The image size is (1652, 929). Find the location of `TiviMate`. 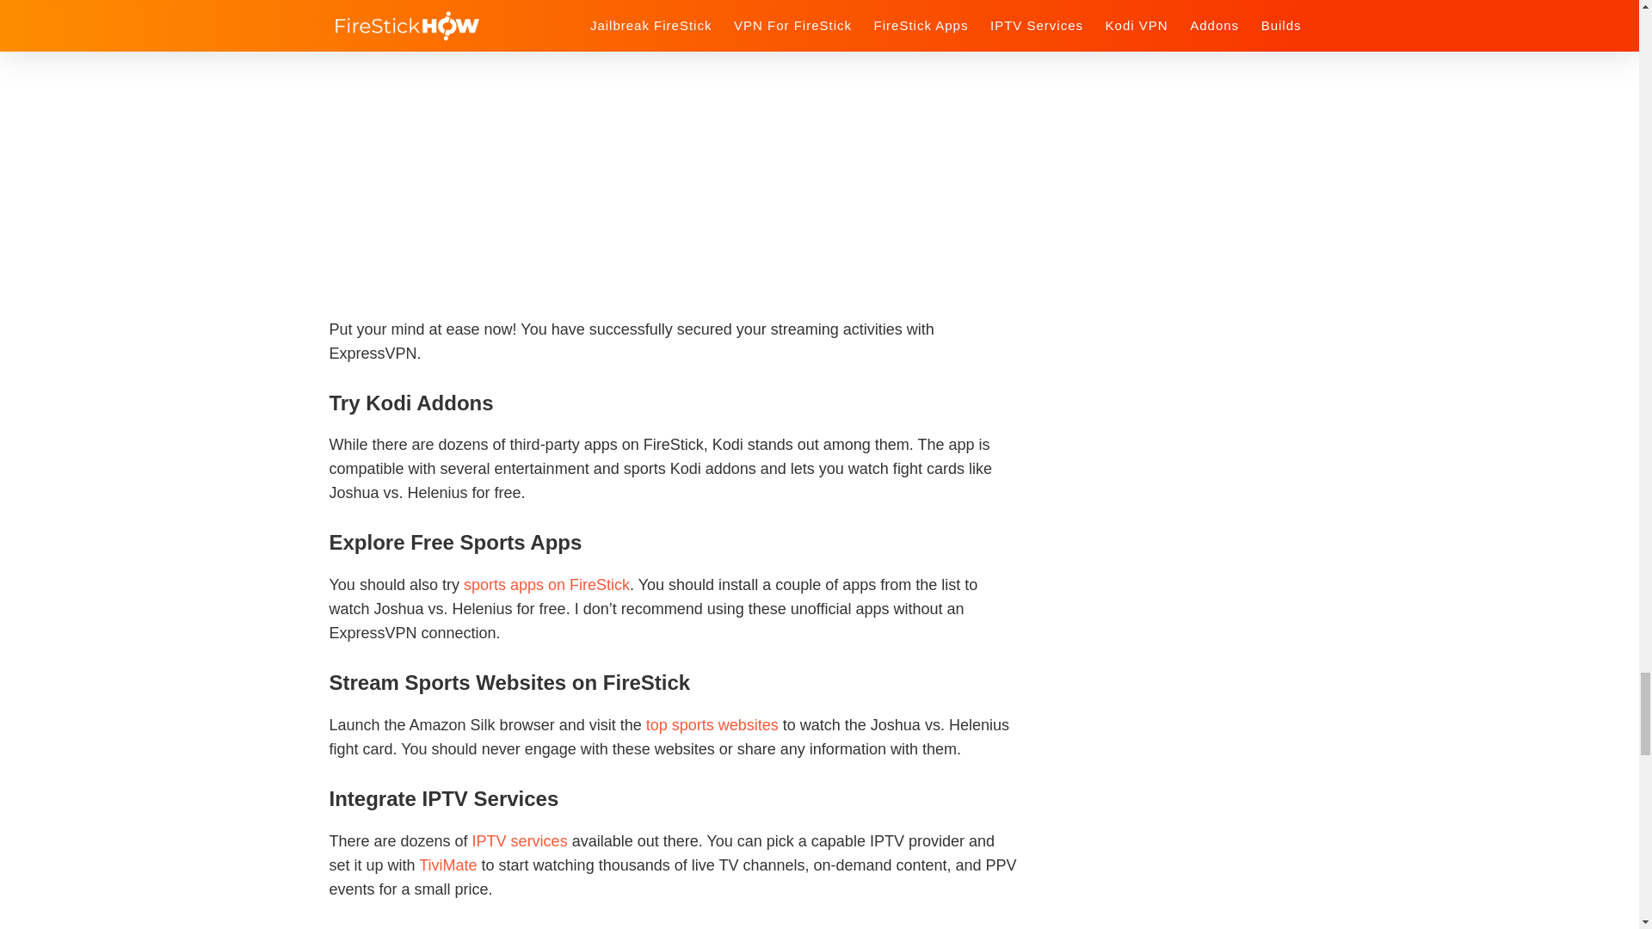

TiviMate is located at coordinates (447, 865).